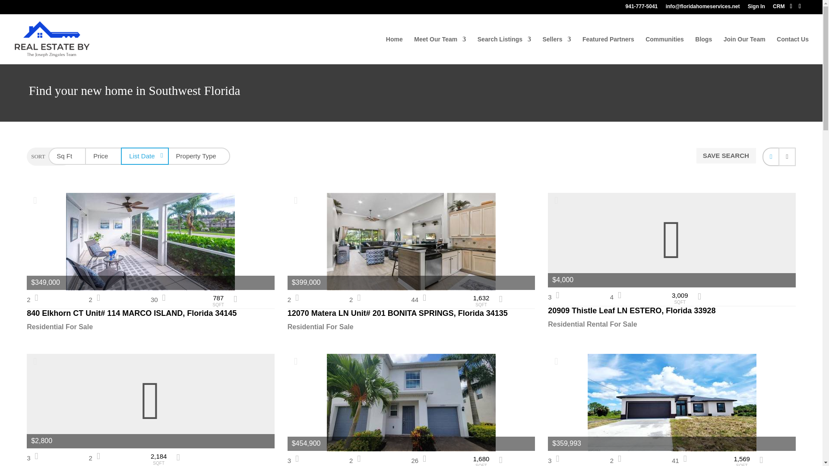  What do you see at coordinates (672, 324) in the screenshot?
I see `Residential Rental For Sale` at bounding box center [672, 324].